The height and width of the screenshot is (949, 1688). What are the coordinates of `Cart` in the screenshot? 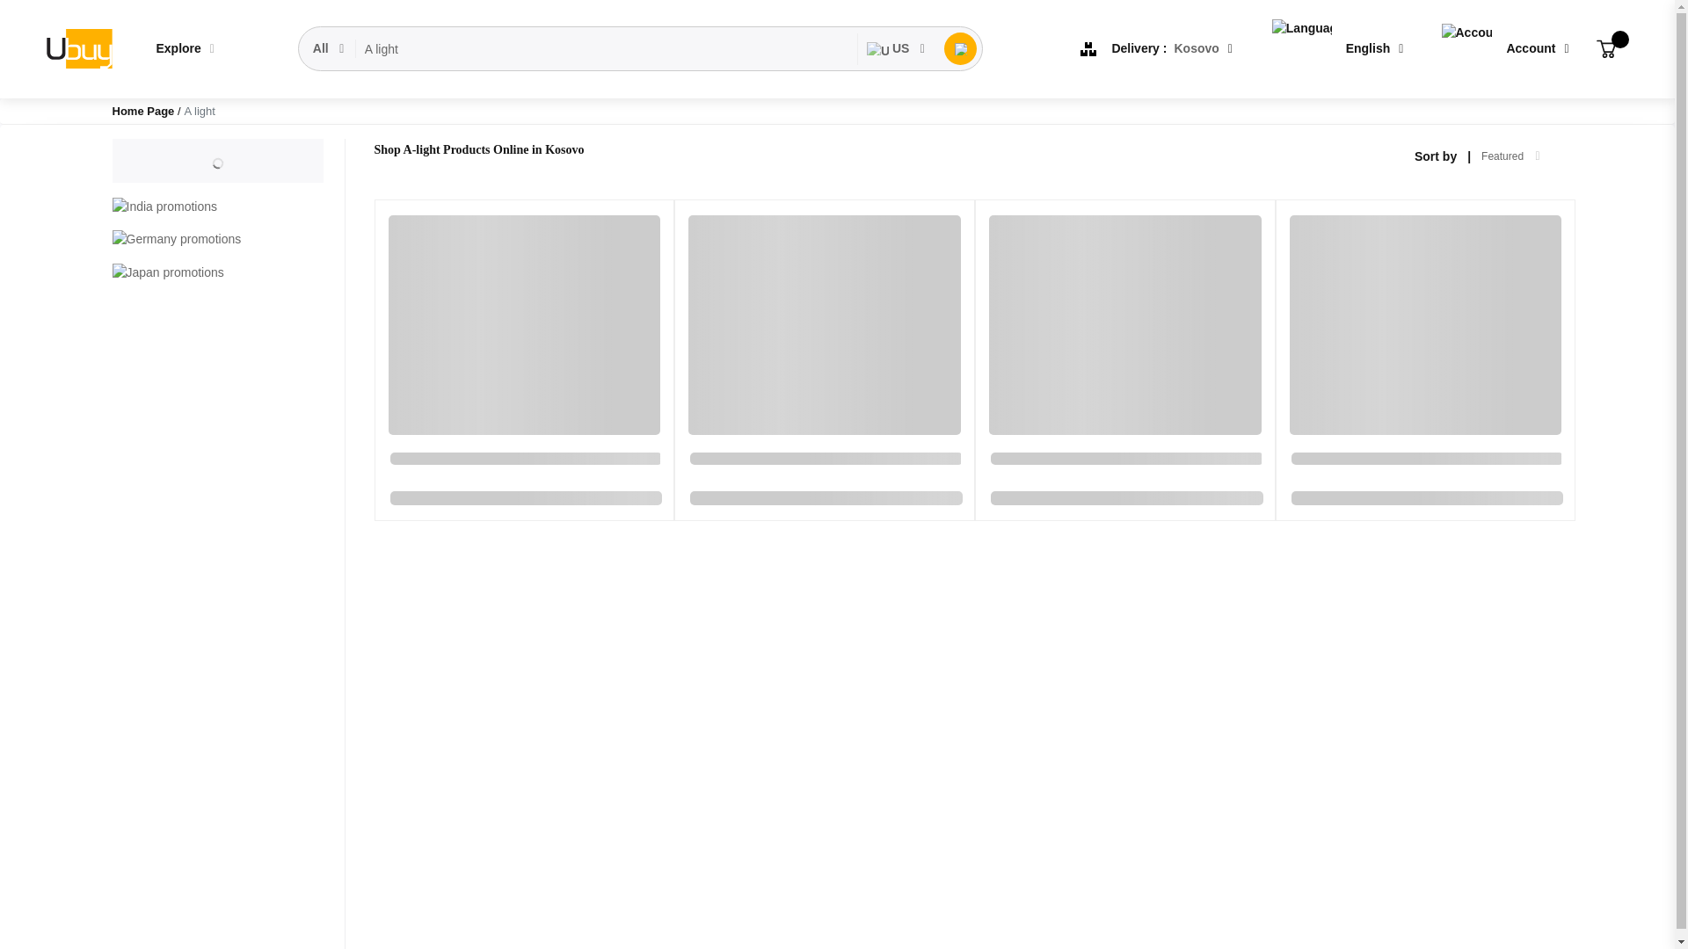 It's located at (1605, 49).